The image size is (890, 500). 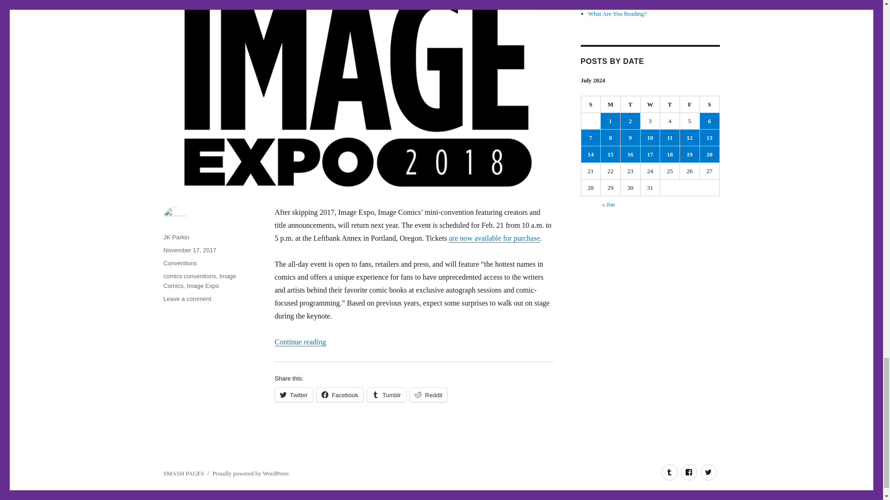 What do you see at coordinates (670, 105) in the screenshot?
I see `Thursday` at bounding box center [670, 105].